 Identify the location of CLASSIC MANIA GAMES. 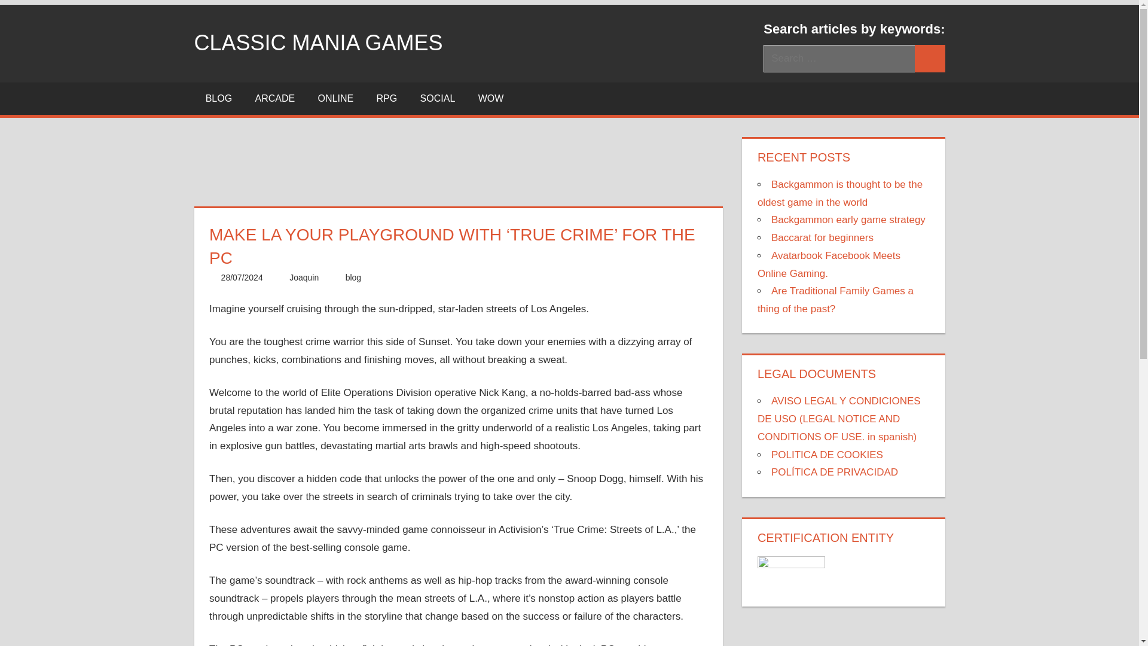
(318, 42).